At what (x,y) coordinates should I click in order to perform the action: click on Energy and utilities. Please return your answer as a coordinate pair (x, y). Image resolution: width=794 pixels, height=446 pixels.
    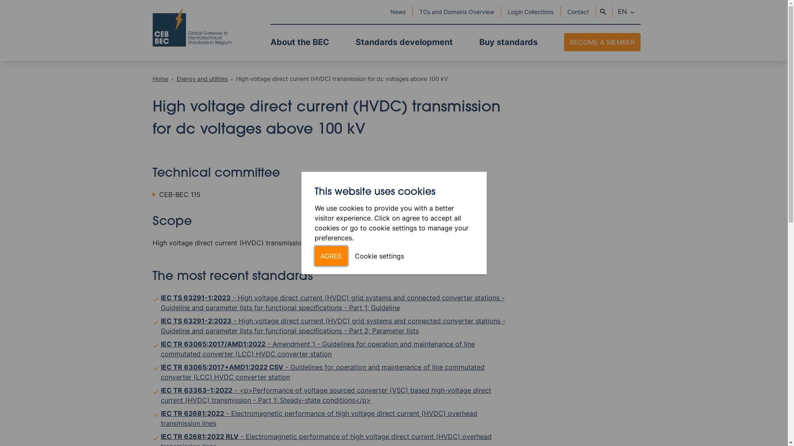
    Looking at the image, I should click on (203, 78).